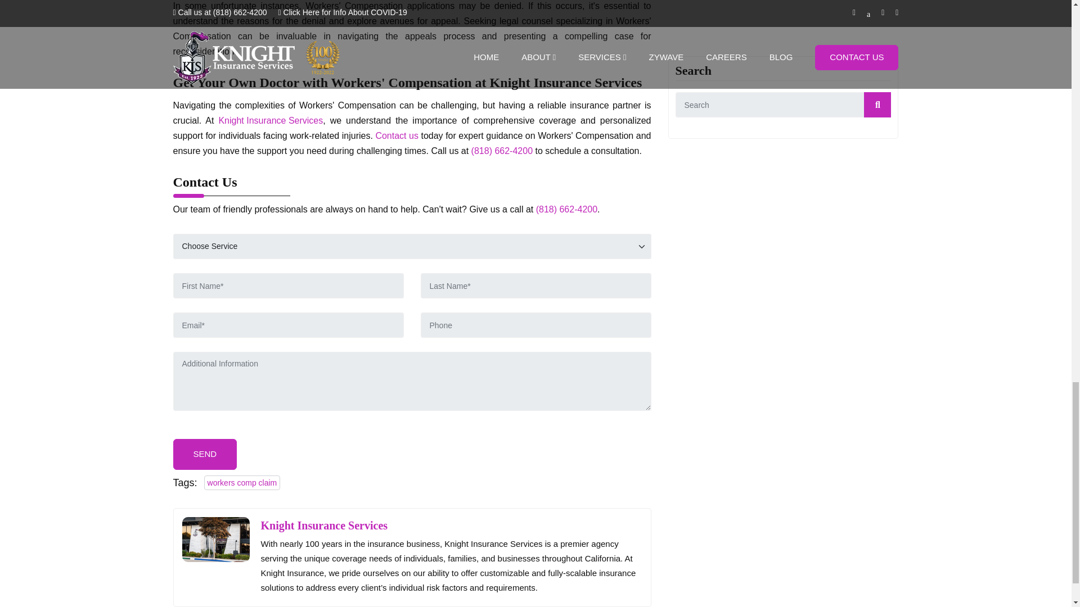  What do you see at coordinates (242, 482) in the screenshot?
I see `workers comp claim` at bounding box center [242, 482].